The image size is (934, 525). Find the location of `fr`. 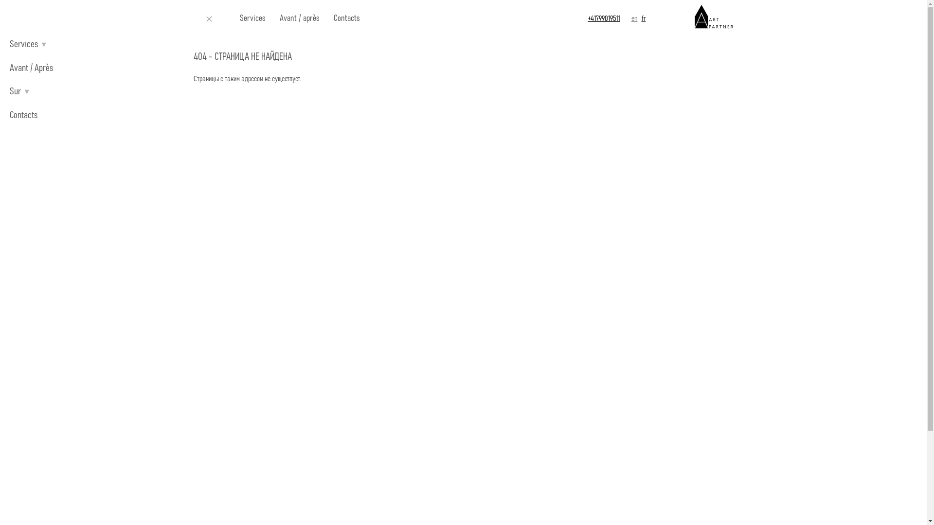

fr is located at coordinates (643, 18).